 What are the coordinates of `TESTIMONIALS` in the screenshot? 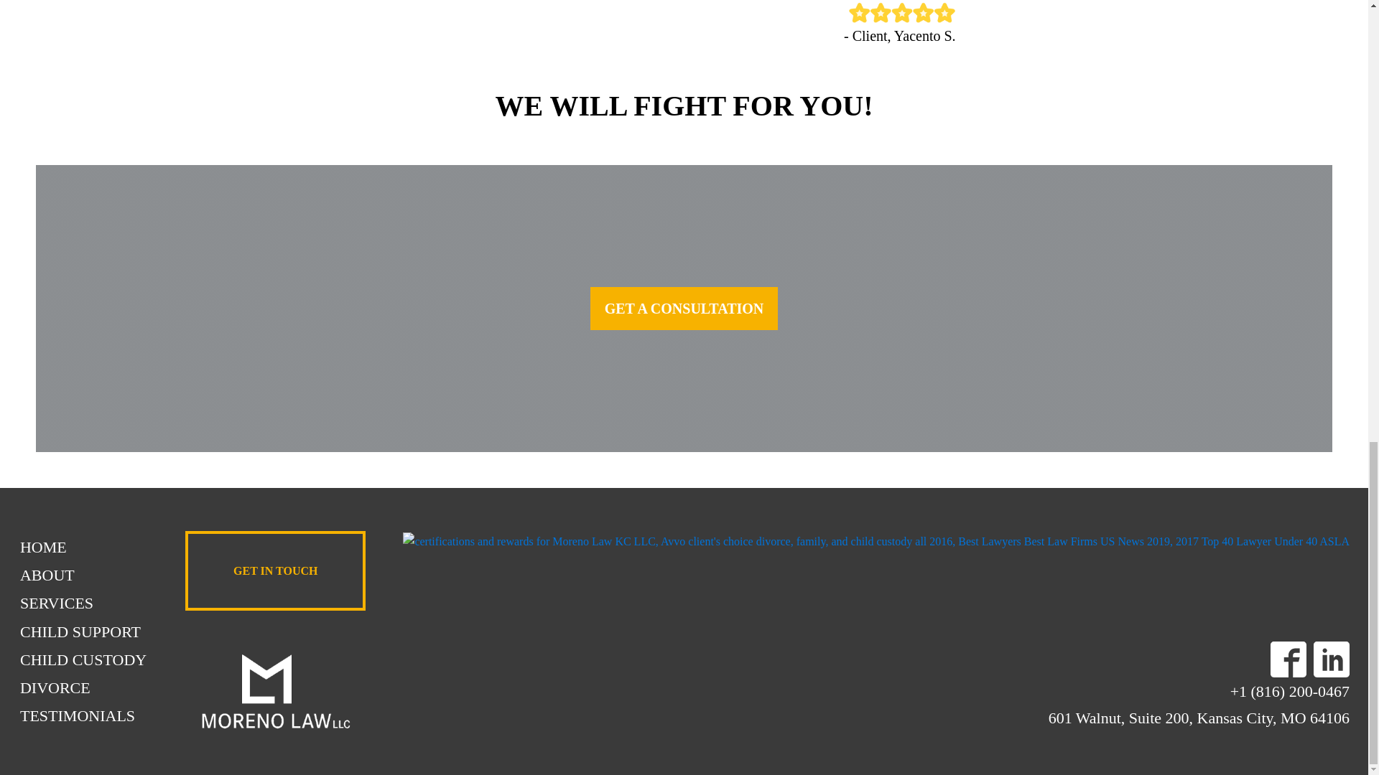 It's located at (83, 716).